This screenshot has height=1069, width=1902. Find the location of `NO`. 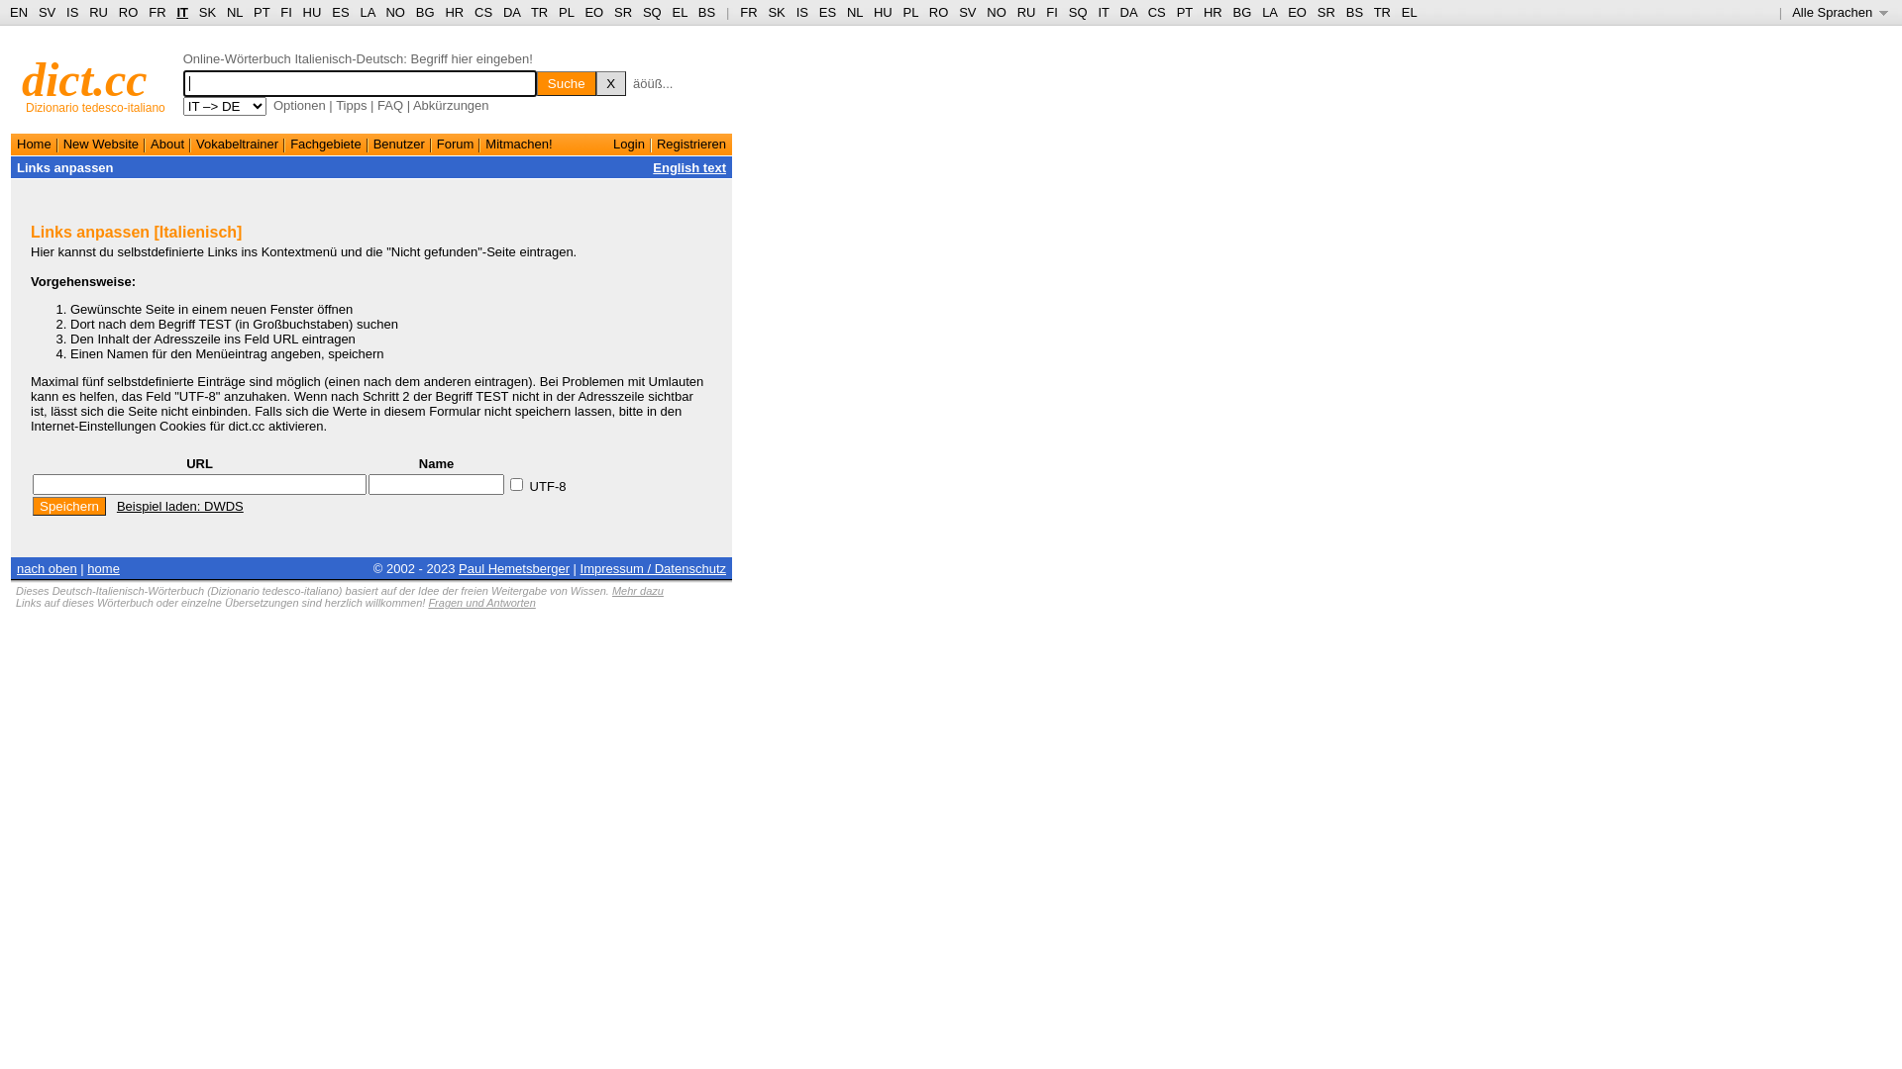

NO is located at coordinates (997, 12).